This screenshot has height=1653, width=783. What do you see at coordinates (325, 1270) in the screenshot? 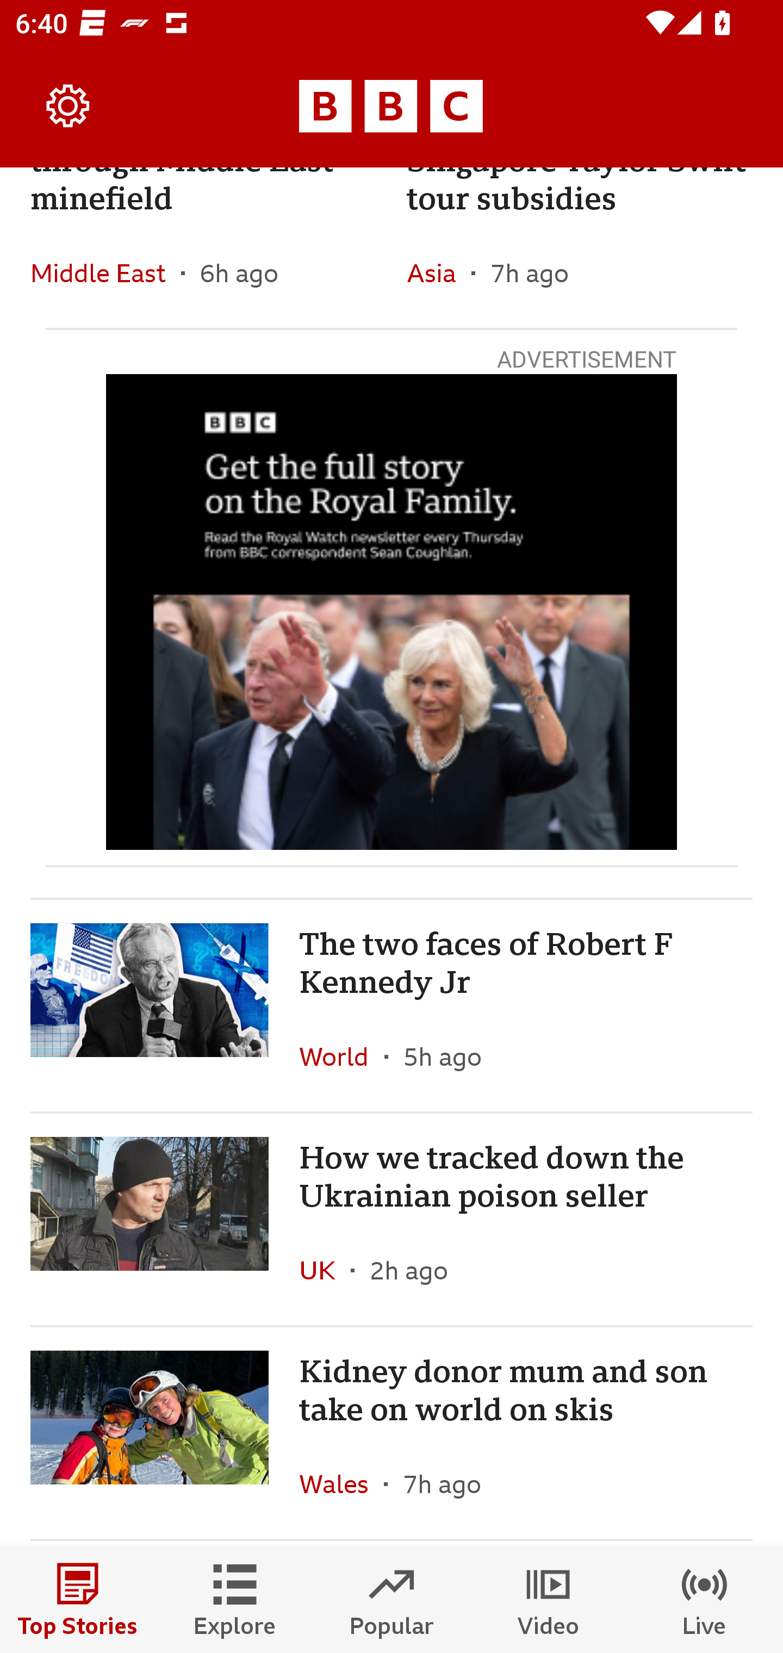
I see `UK In the section UK` at bounding box center [325, 1270].